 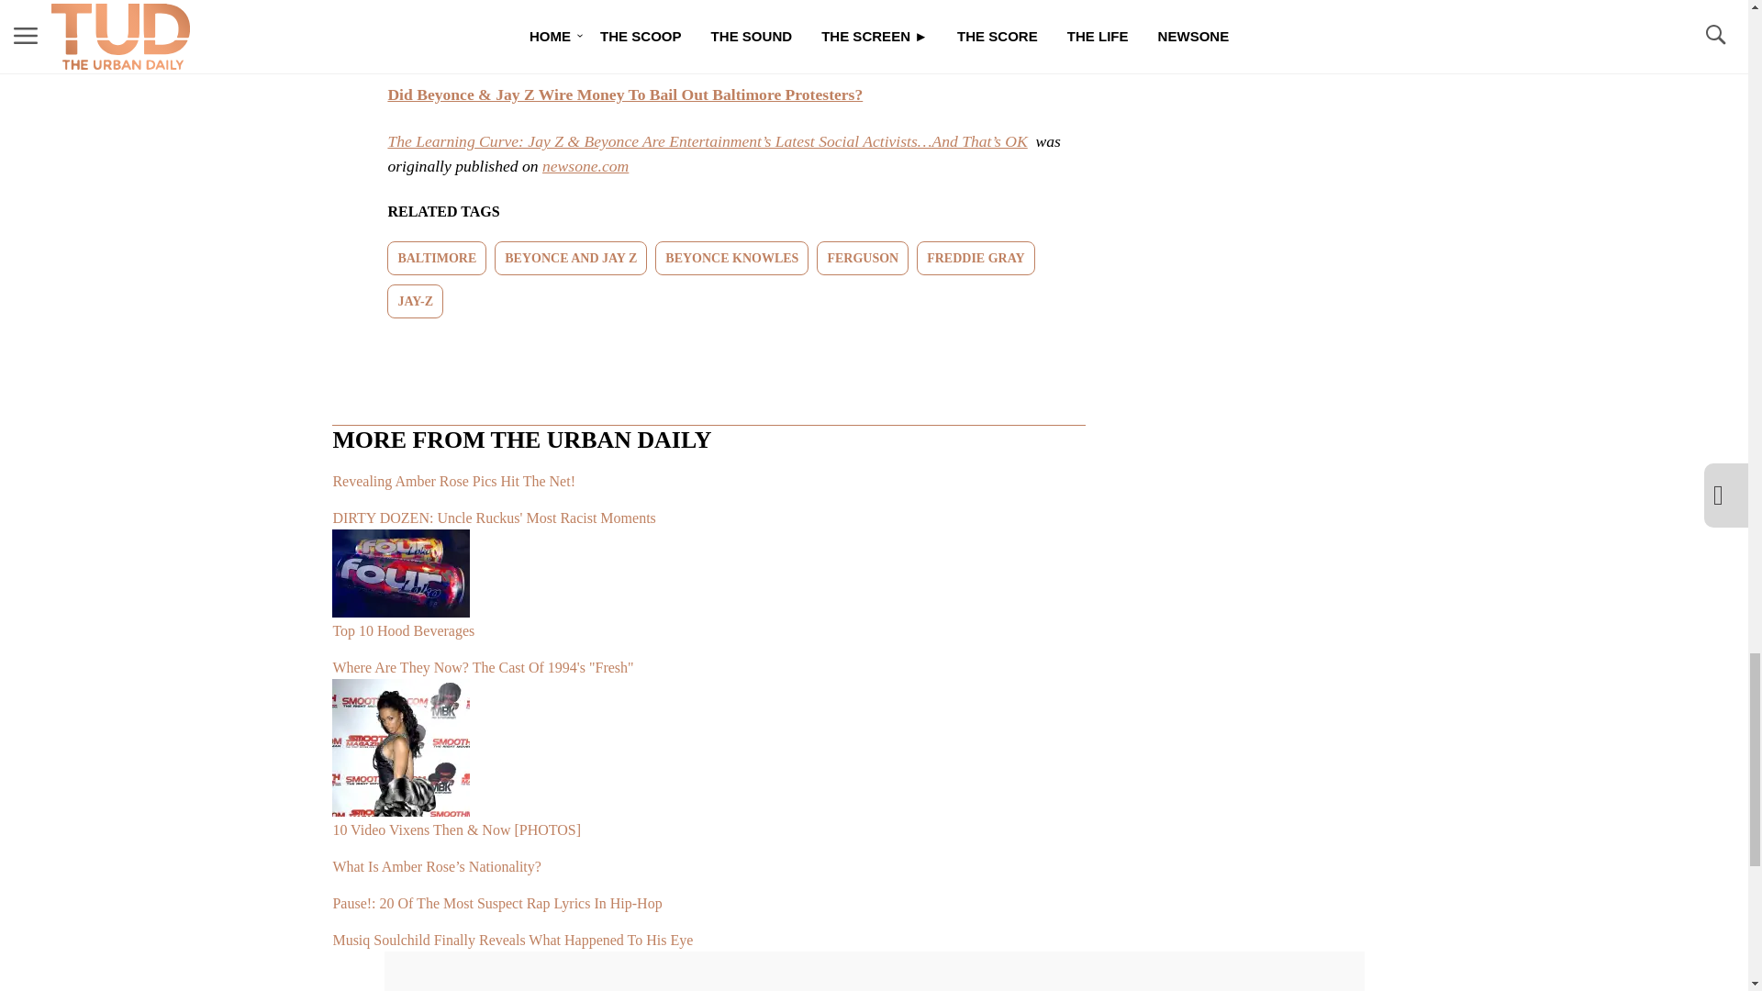 What do you see at coordinates (708, 660) in the screenshot?
I see `Where Are They Now? The Cast Of 1994's "Fresh"` at bounding box center [708, 660].